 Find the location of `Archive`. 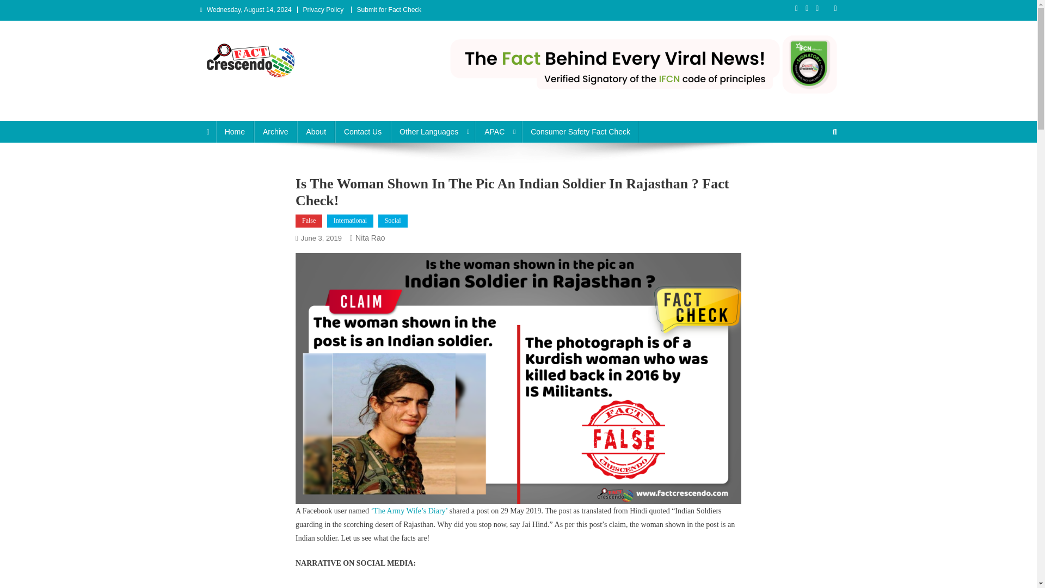

Archive is located at coordinates (275, 132).